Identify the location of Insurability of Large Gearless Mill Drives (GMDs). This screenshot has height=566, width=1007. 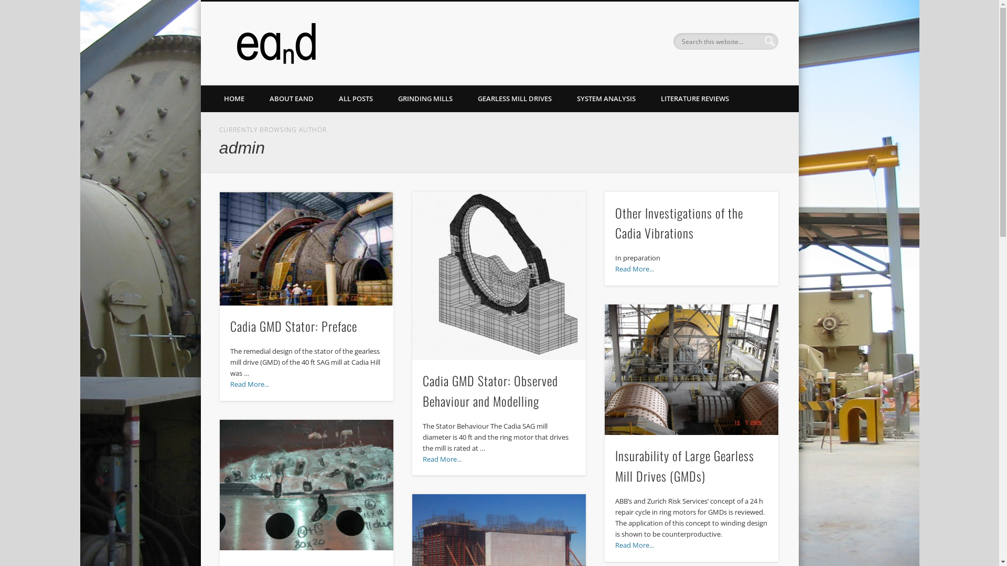
(692, 370).